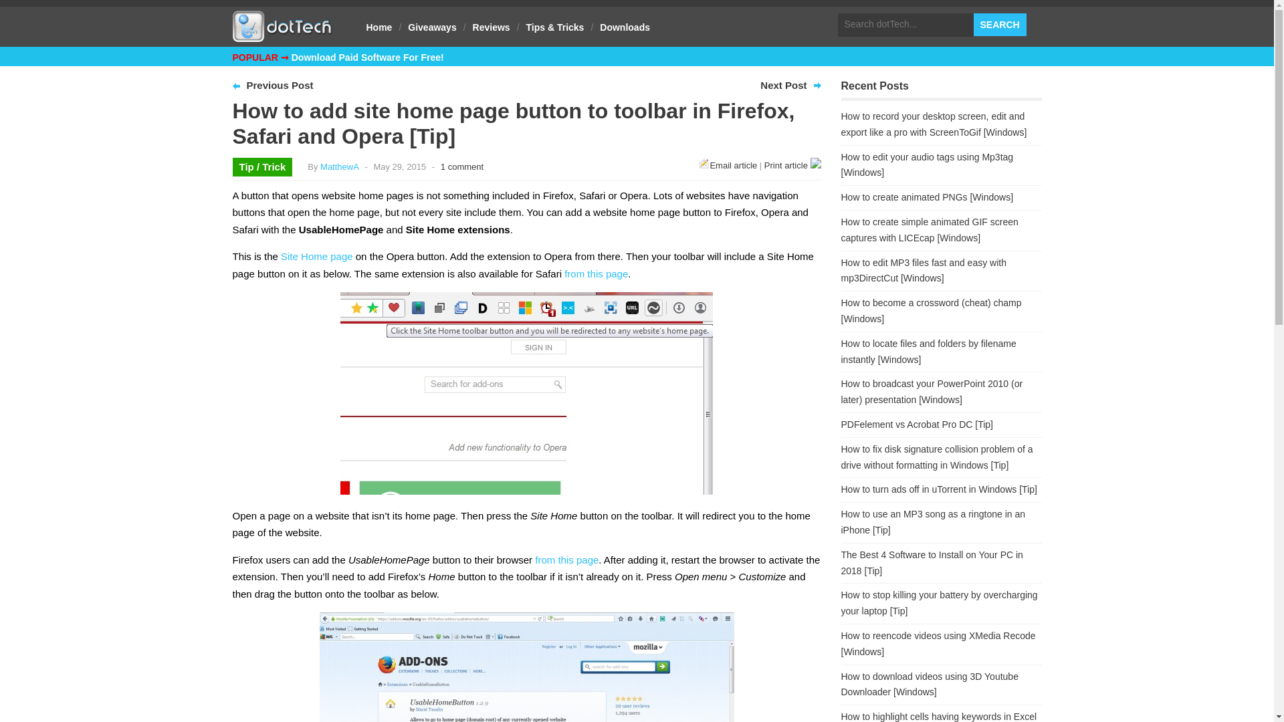 The image size is (1284, 722). Describe the element at coordinates (340, 166) in the screenshot. I see `Posts by MatthewA` at that location.